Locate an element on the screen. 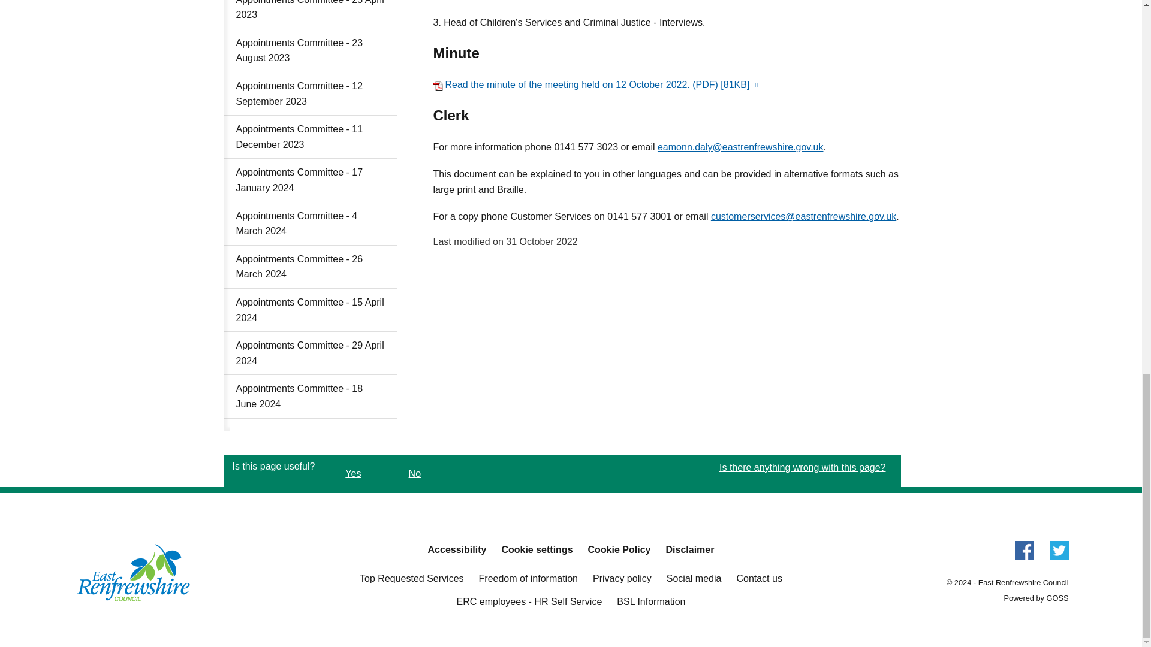  Appointments Committee - 4 March 2024 is located at coordinates (311, 224).